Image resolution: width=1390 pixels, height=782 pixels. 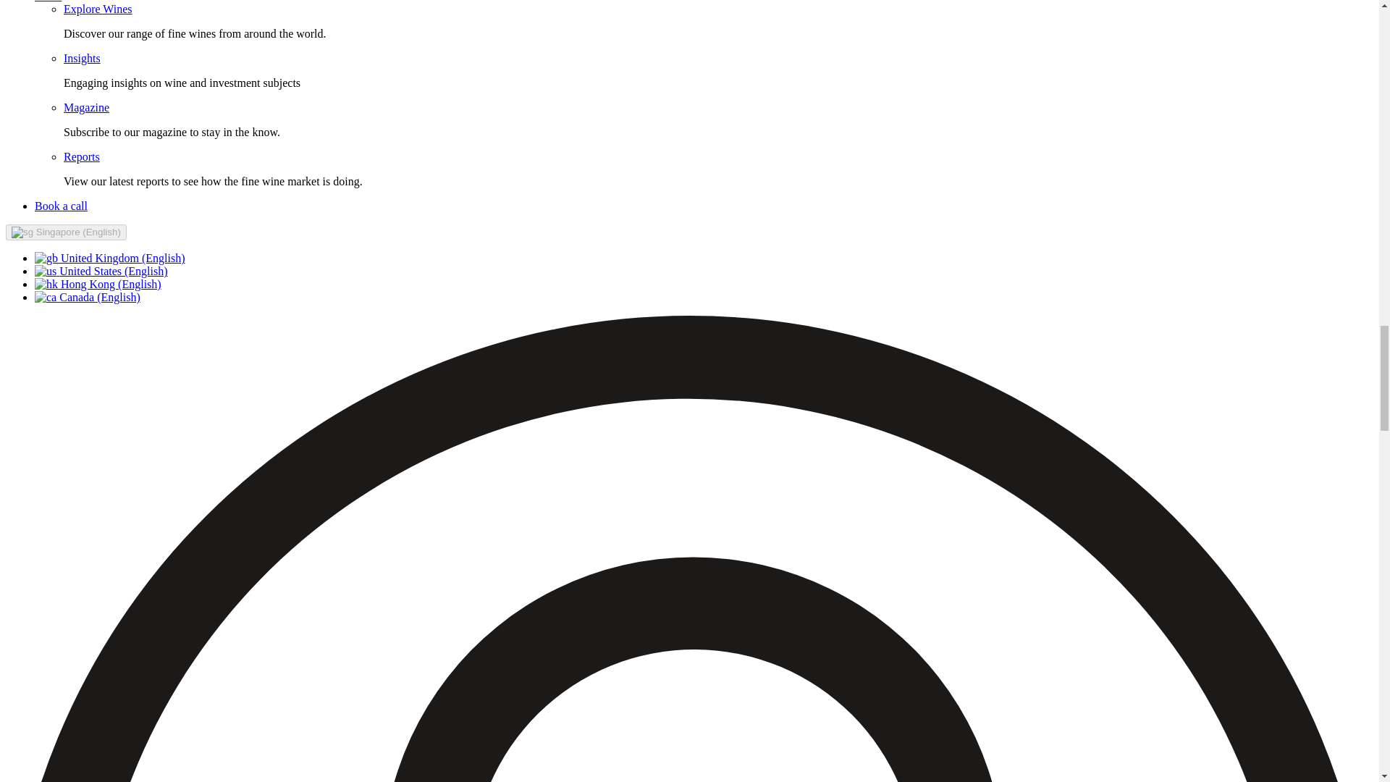 What do you see at coordinates (82, 156) in the screenshot?
I see `Reports` at bounding box center [82, 156].